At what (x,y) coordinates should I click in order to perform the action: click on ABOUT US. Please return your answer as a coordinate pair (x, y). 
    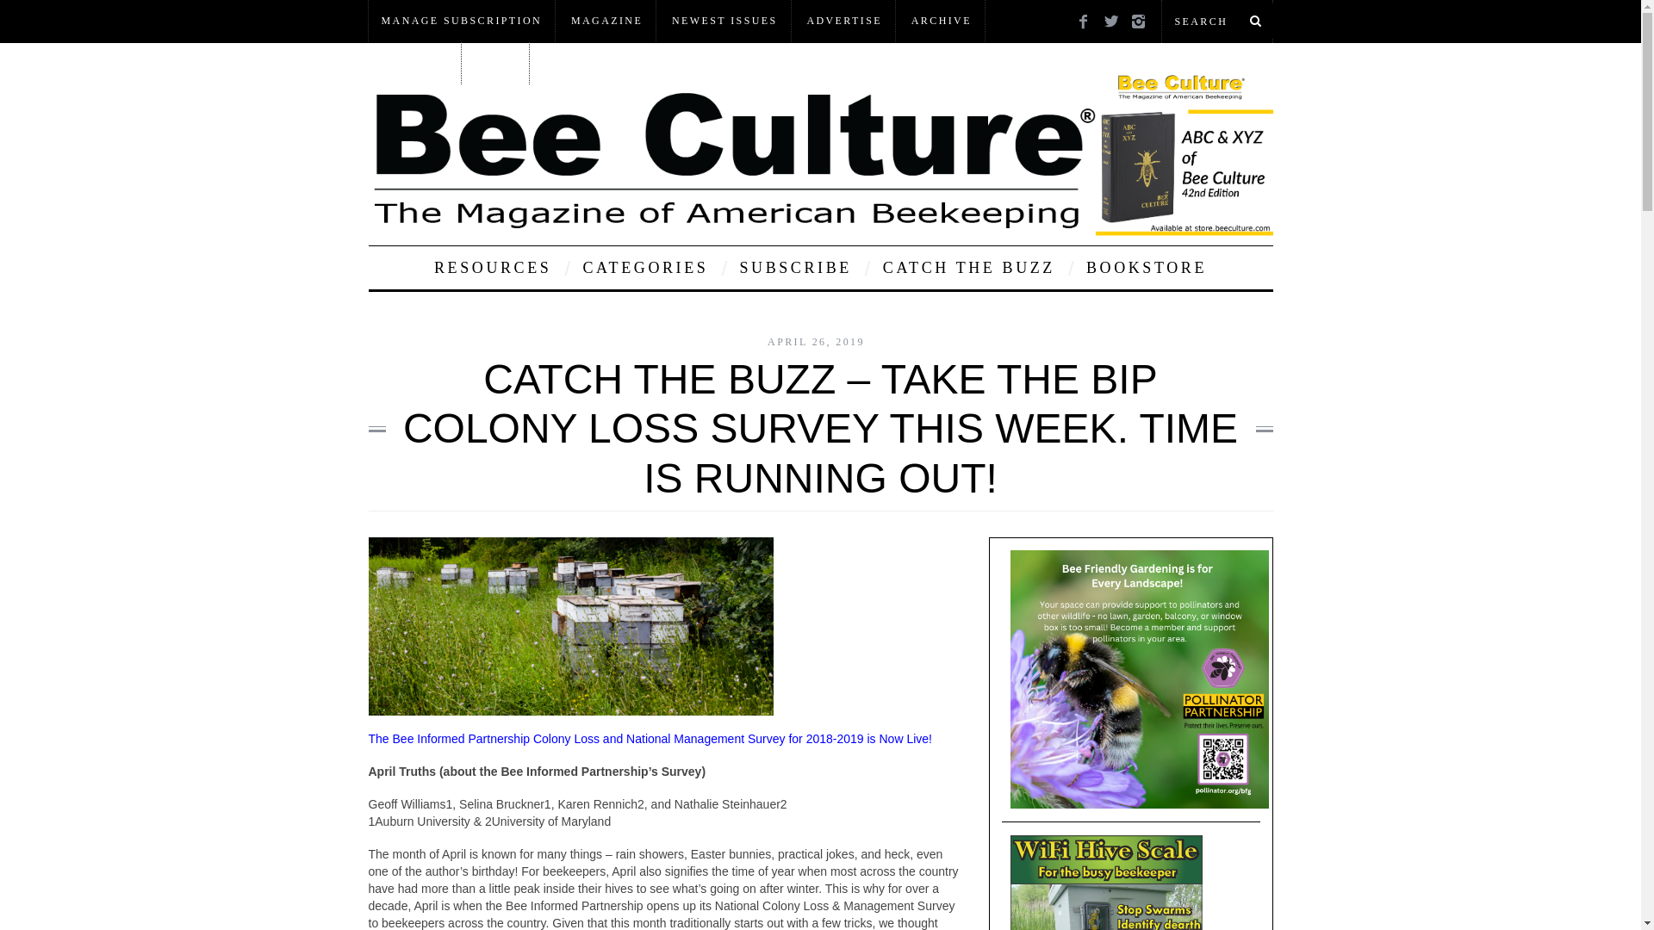
    Looking at the image, I should click on (413, 62).